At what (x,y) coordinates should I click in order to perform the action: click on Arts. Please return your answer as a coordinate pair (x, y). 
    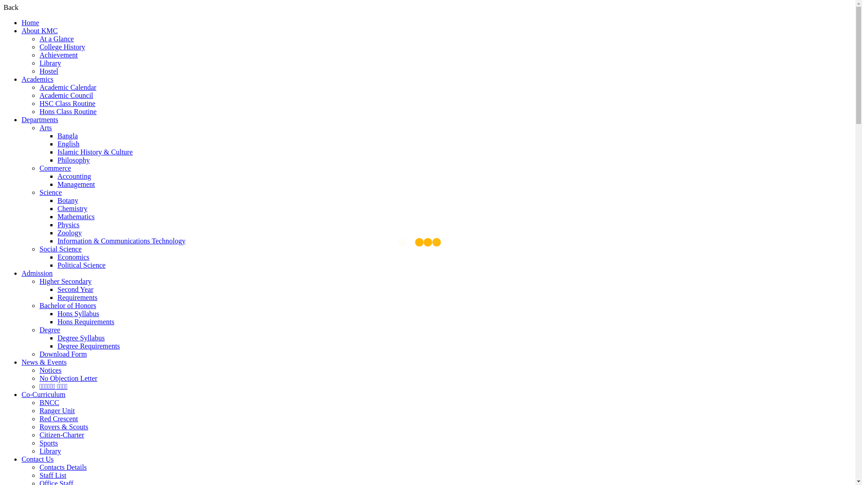
    Looking at the image, I should click on (46, 128).